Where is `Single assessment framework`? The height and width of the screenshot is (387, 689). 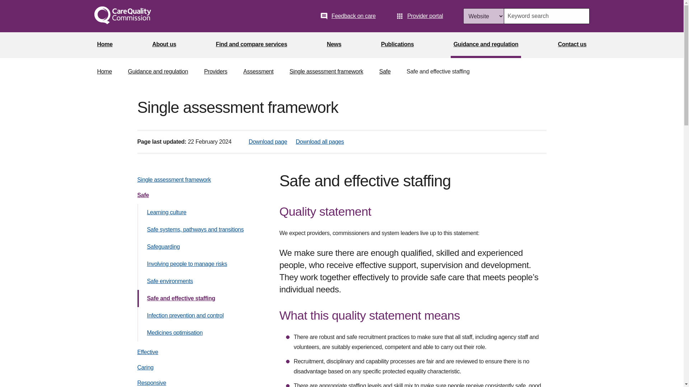
Single assessment framework is located at coordinates (174, 179).